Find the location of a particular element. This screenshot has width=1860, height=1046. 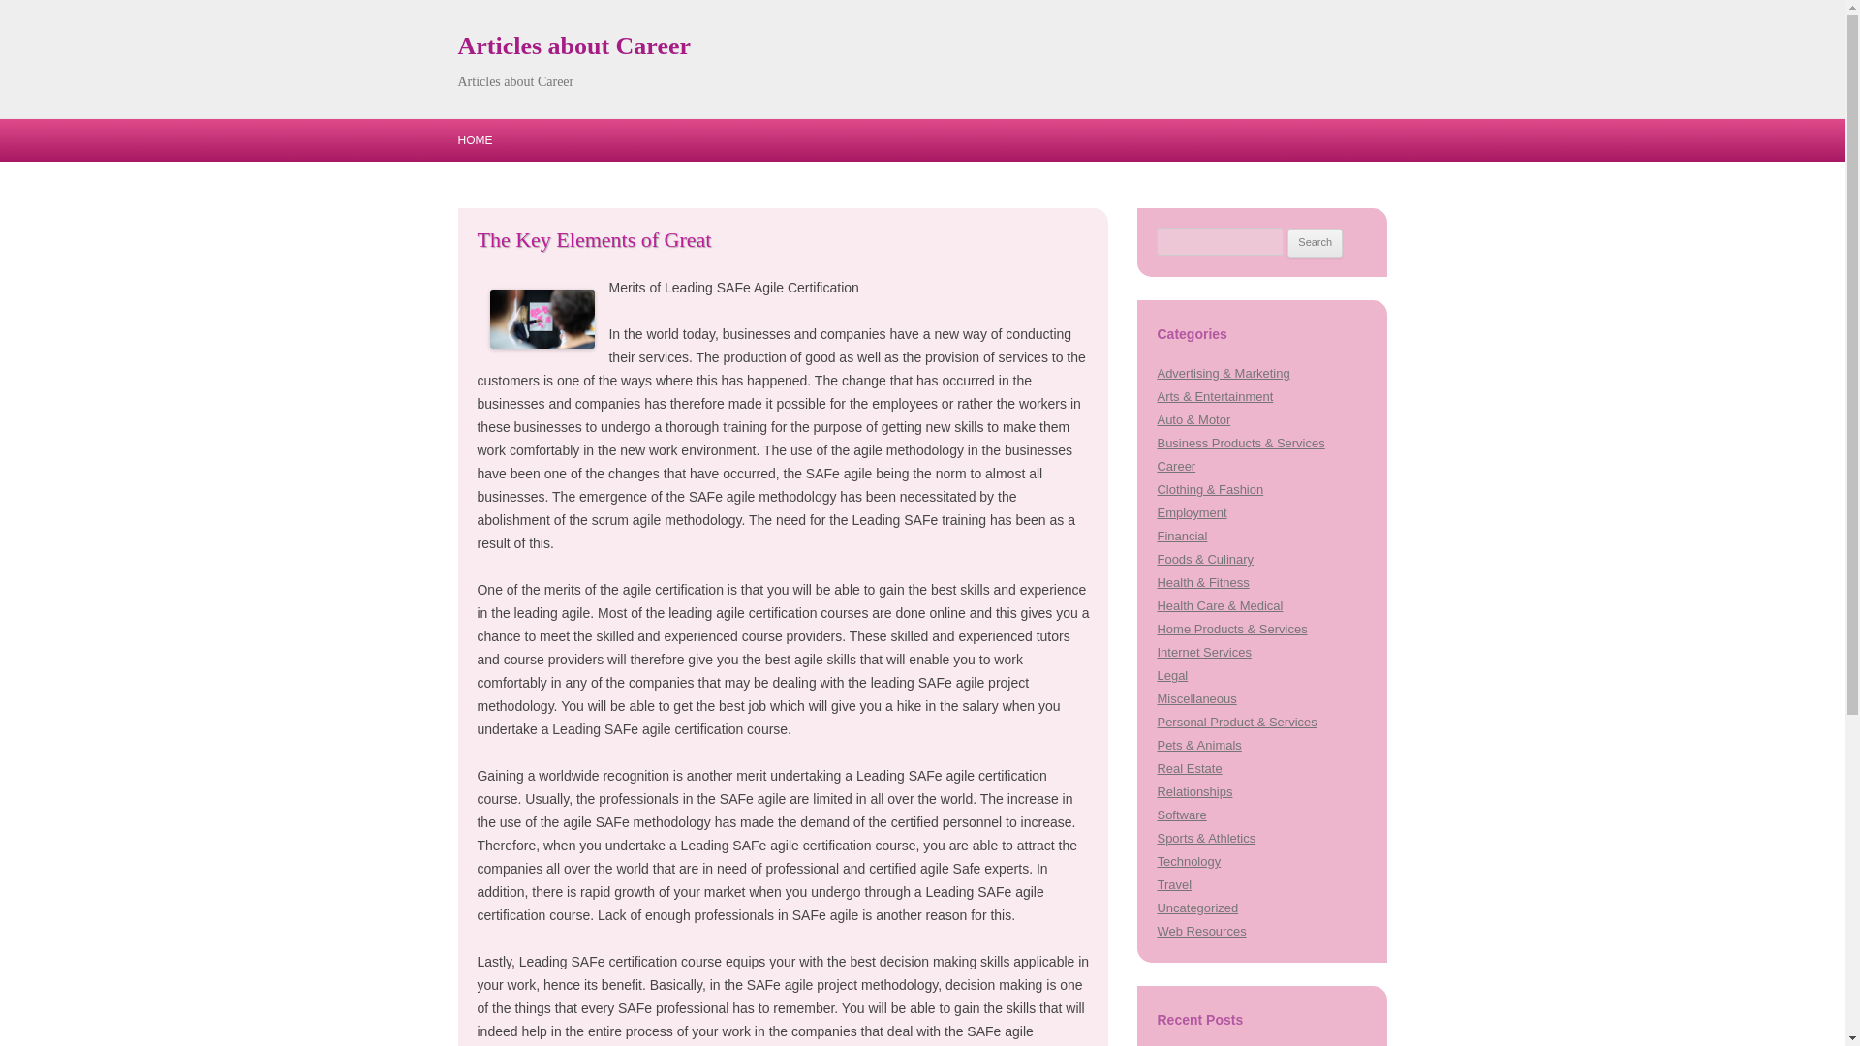

Career is located at coordinates (1176, 467).